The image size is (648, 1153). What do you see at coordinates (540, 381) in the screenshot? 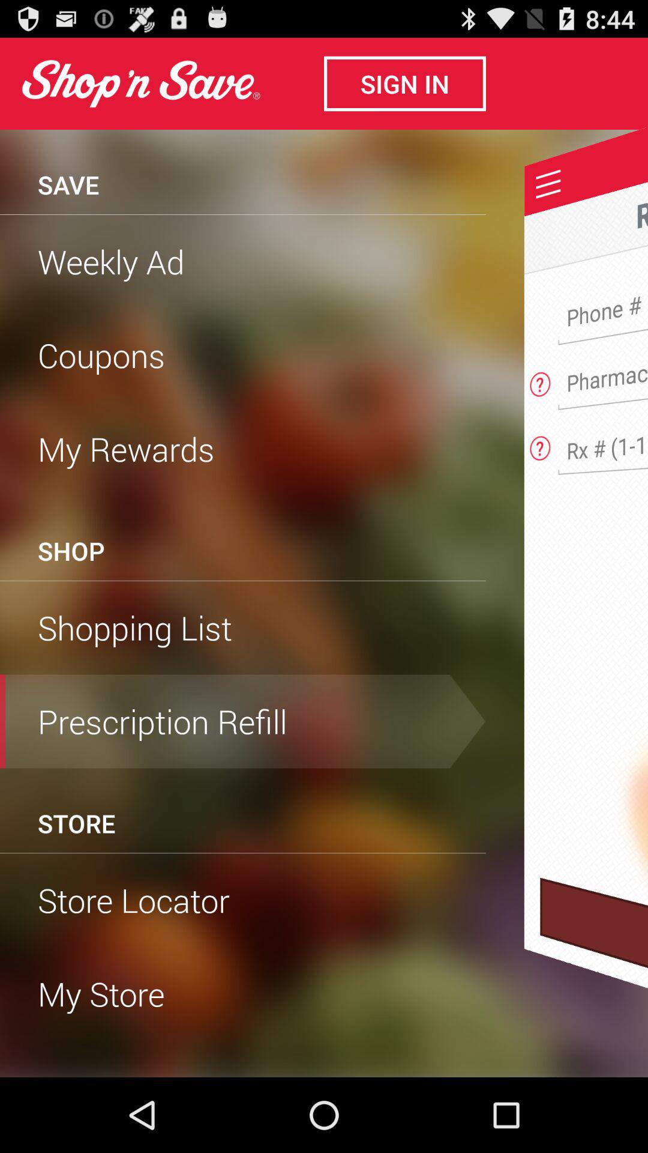
I see `show help for writing on this field` at bounding box center [540, 381].